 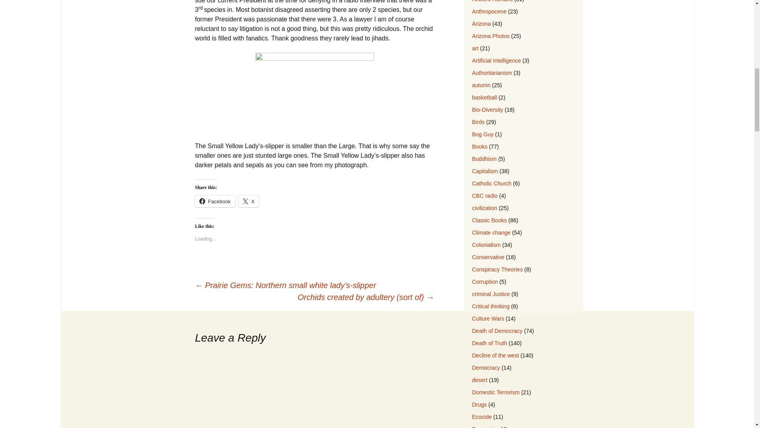 I want to click on Comment Form, so click(x=314, y=391).